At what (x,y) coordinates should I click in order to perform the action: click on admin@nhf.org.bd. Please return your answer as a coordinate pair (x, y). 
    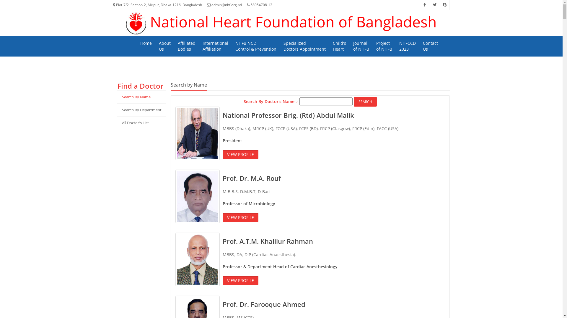
    Looking at the image, I should click on (223, 5).